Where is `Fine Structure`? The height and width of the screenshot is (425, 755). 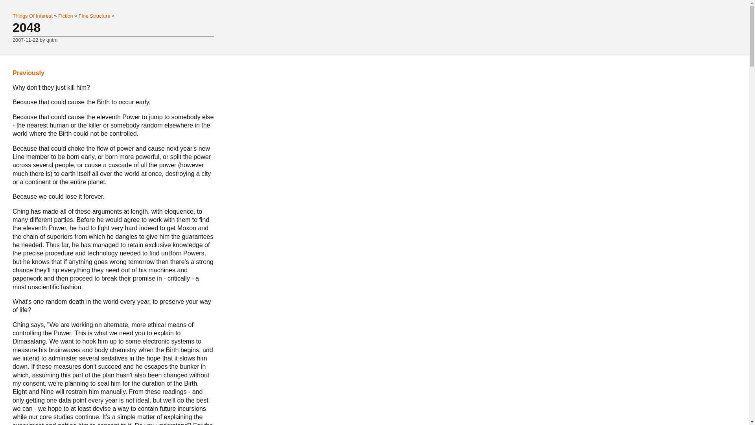 Fine Structure is located at coordinates (95, 16).